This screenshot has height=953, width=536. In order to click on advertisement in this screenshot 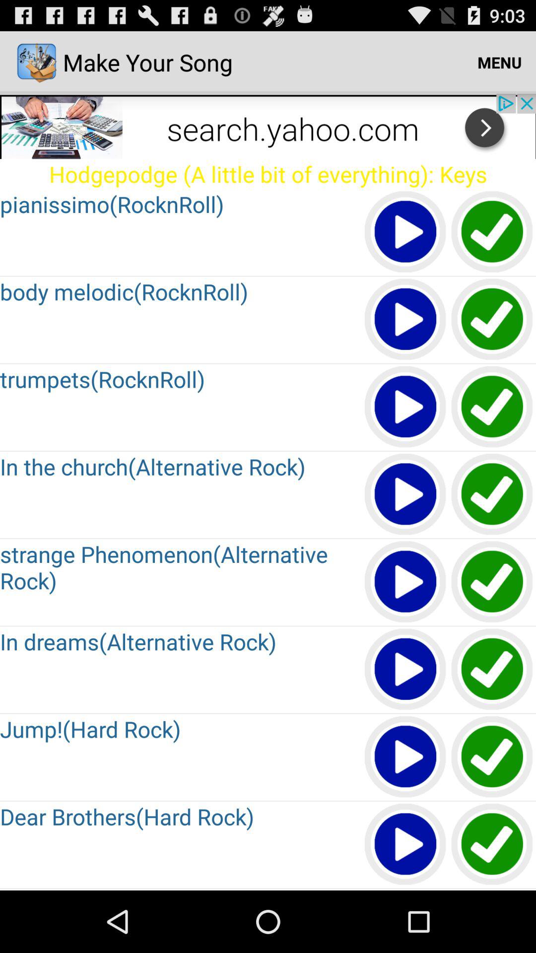, I will do `click(268, 126)`.